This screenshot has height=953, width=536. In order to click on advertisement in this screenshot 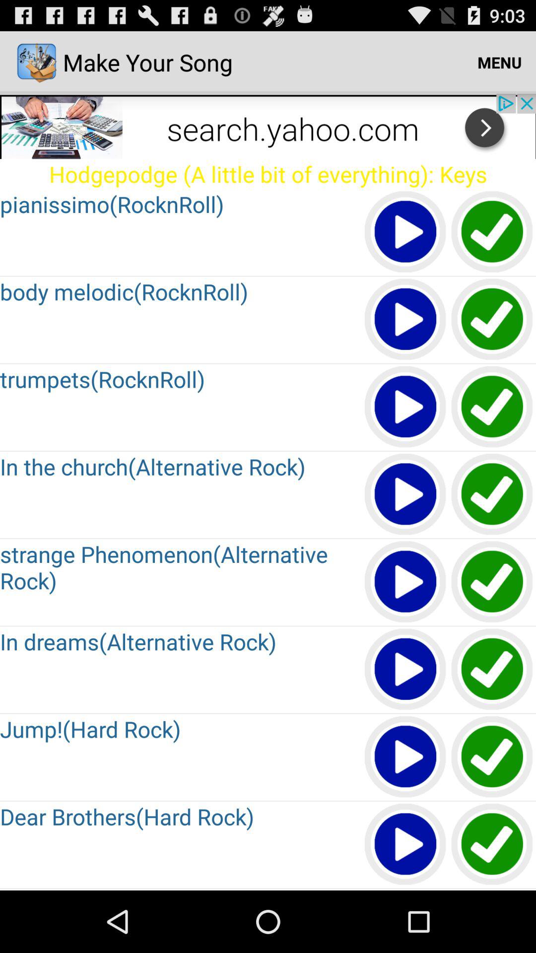, I will do `click(268, 126)`.